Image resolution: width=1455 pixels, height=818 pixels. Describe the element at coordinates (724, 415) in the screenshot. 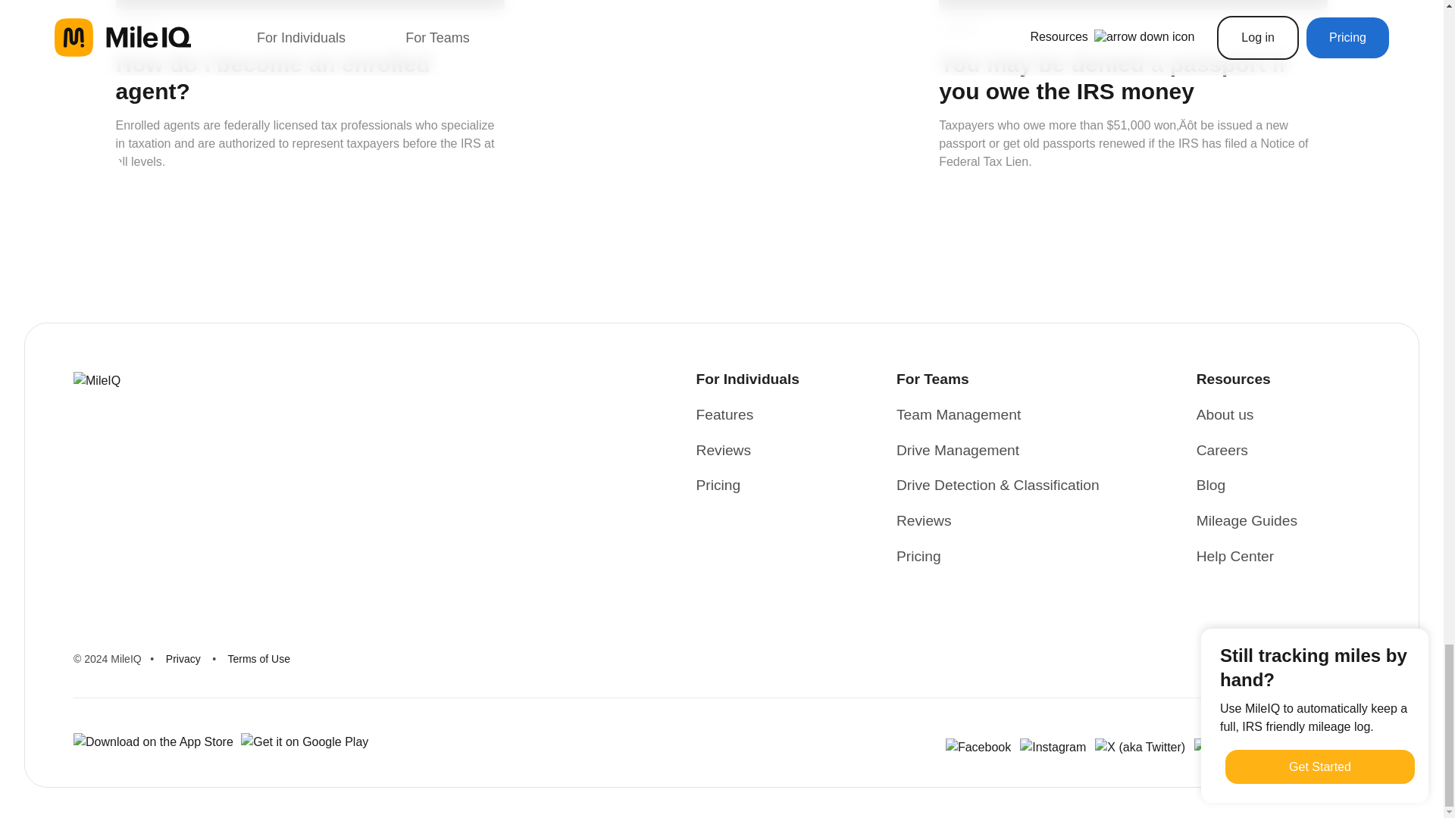

I see `Features` at that location.